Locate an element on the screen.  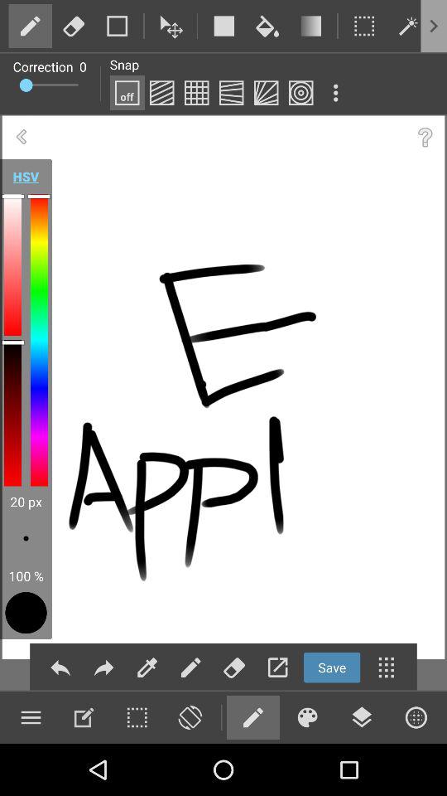
fill colors is located at coordinates (147, 667).